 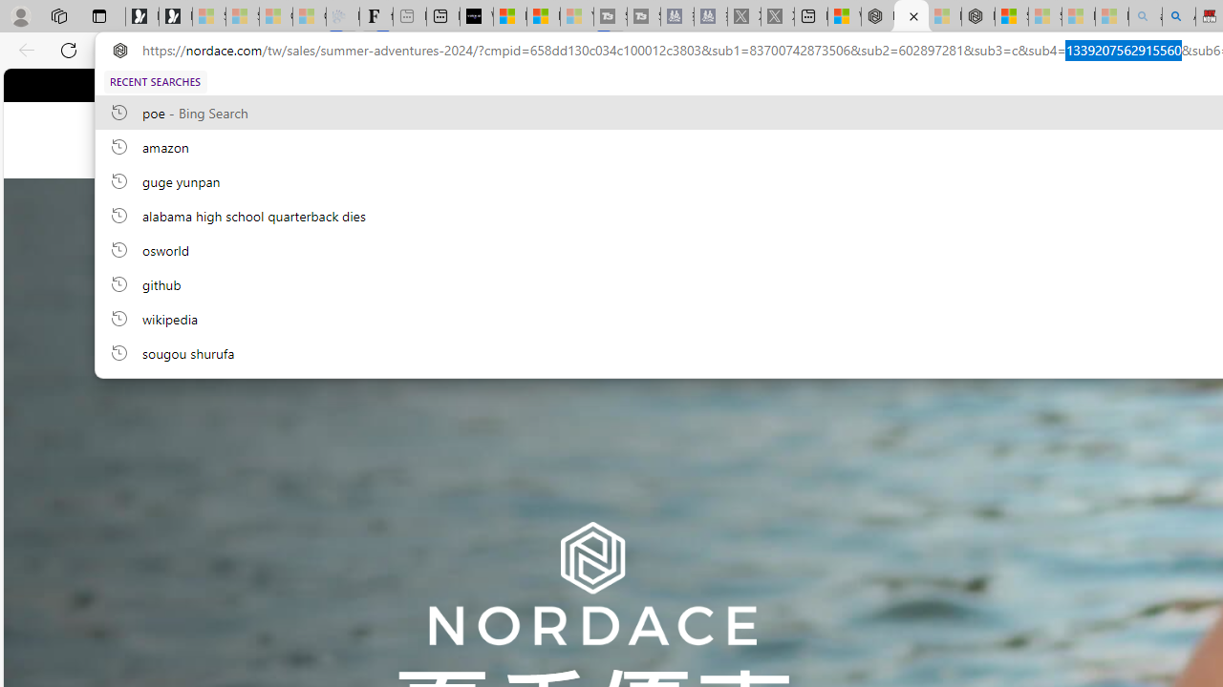 I want to click on Follow on Twitter, so click(x=589, y=84).